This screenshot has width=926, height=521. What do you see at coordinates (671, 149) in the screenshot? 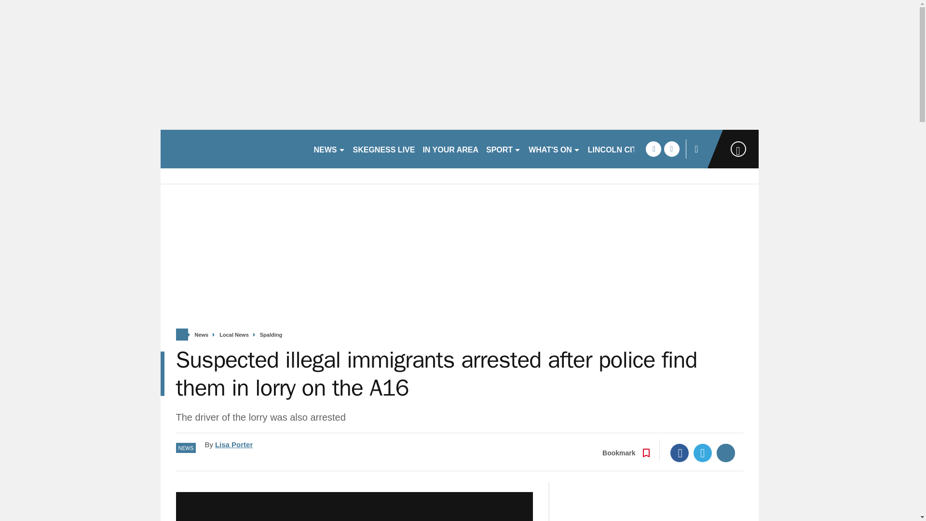
I see `twitter` at bounding box center [671, 149].